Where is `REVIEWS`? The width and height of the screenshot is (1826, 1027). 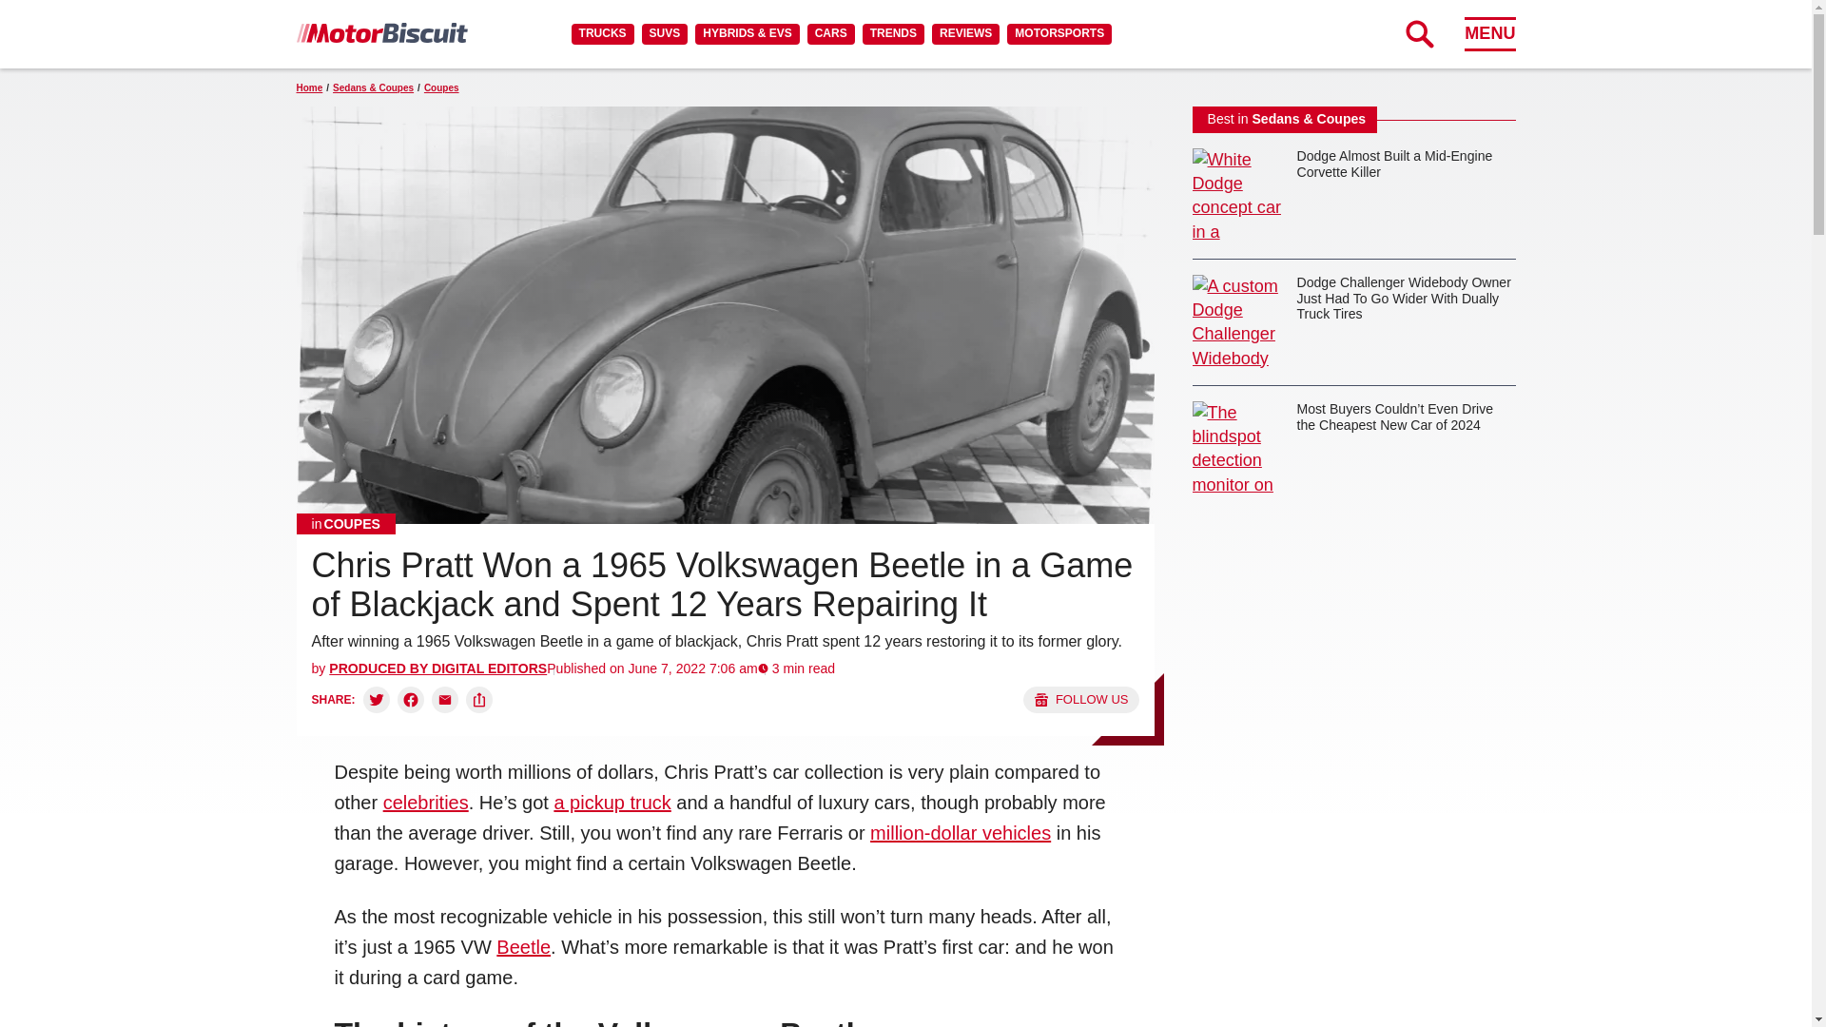
REVIEWS is located at coordinates (964, 33).